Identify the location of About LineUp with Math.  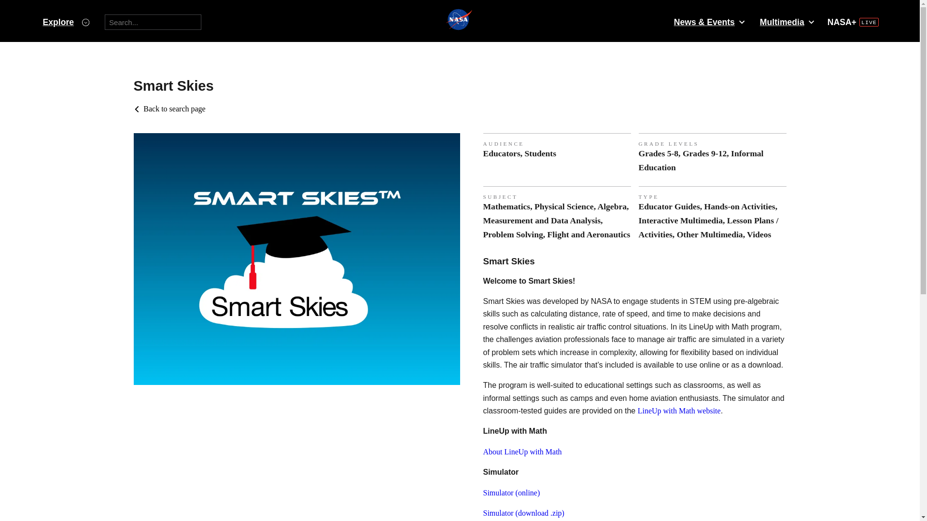
(522, 452).